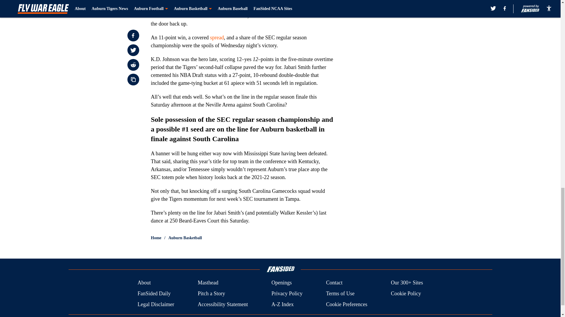 This screenshot has width=565, height=317. What do you see at coordinates (217, 38) in the screenshot?
I see `spread` at bounding box center [217, 38].